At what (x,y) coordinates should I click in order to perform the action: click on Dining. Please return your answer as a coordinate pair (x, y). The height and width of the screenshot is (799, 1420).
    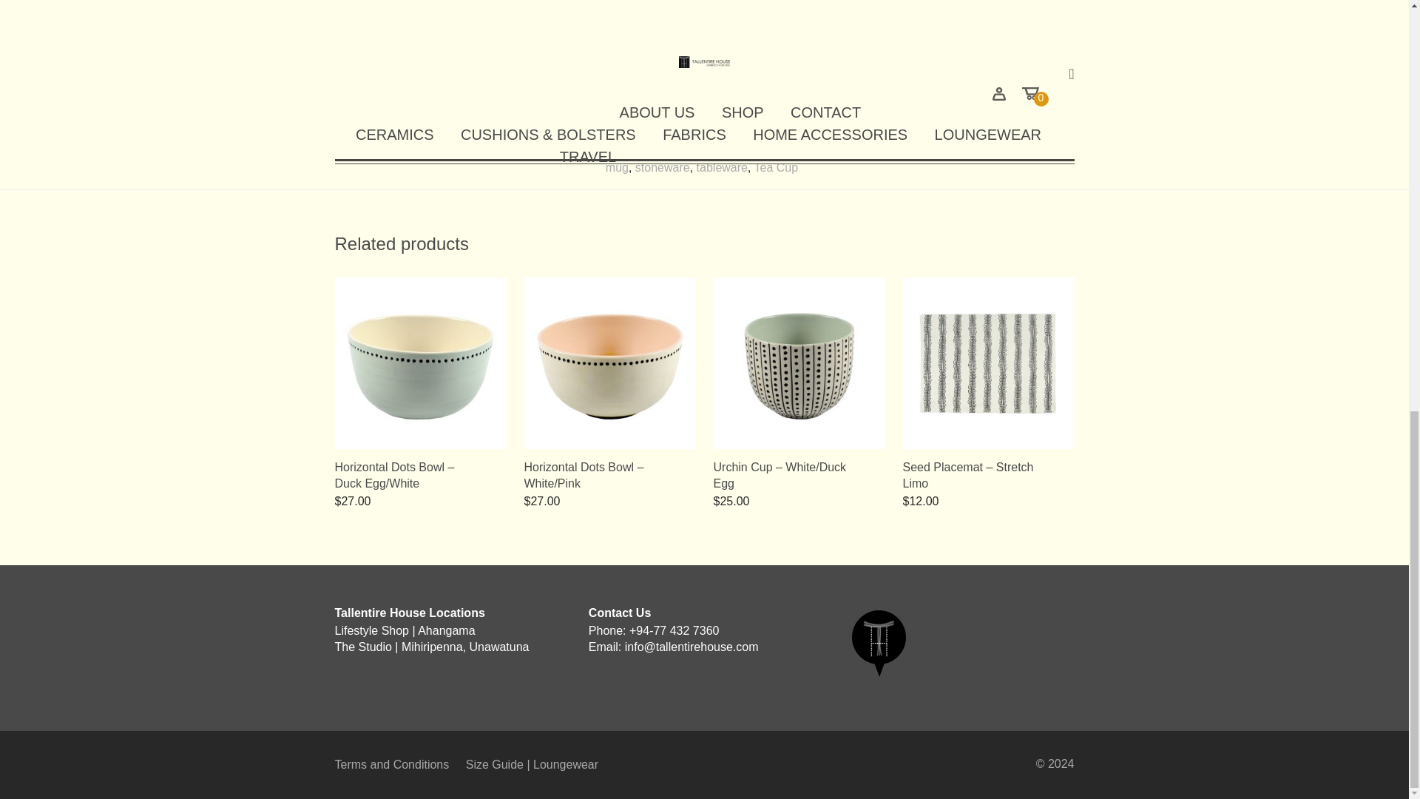
    Looking at the image, I should click on (685, 151).